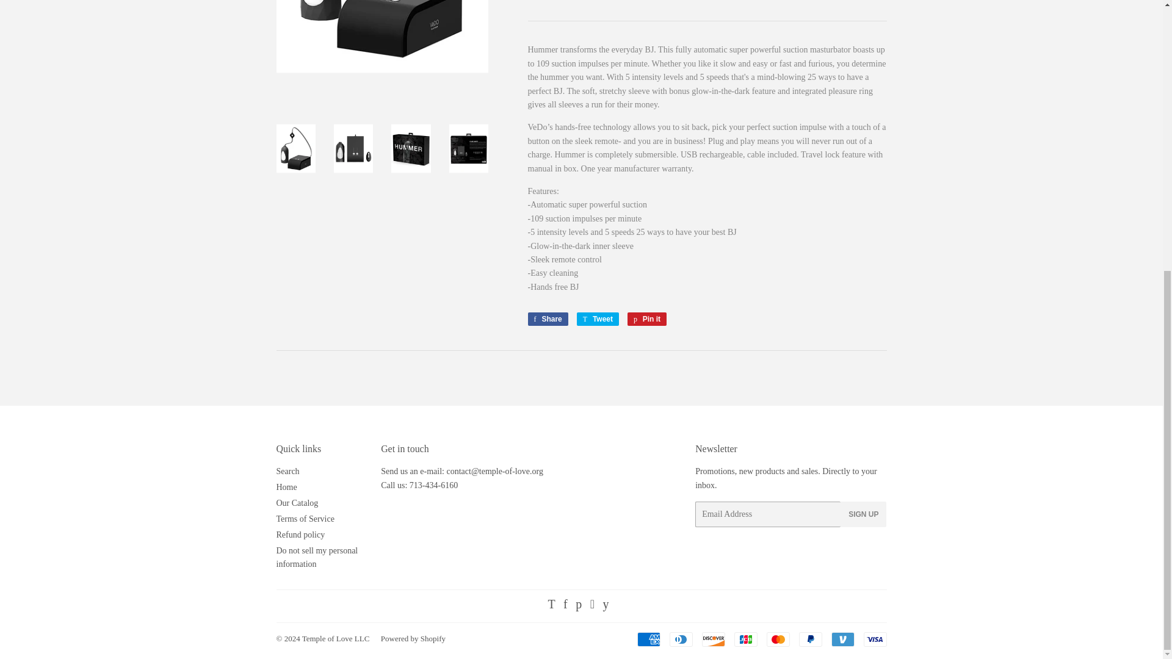 The height and width of the screenshot is (659, 1172). Describe the element at coordinates (597, 319) in the screenshot. I see `Tweet on Twitter` at that location.